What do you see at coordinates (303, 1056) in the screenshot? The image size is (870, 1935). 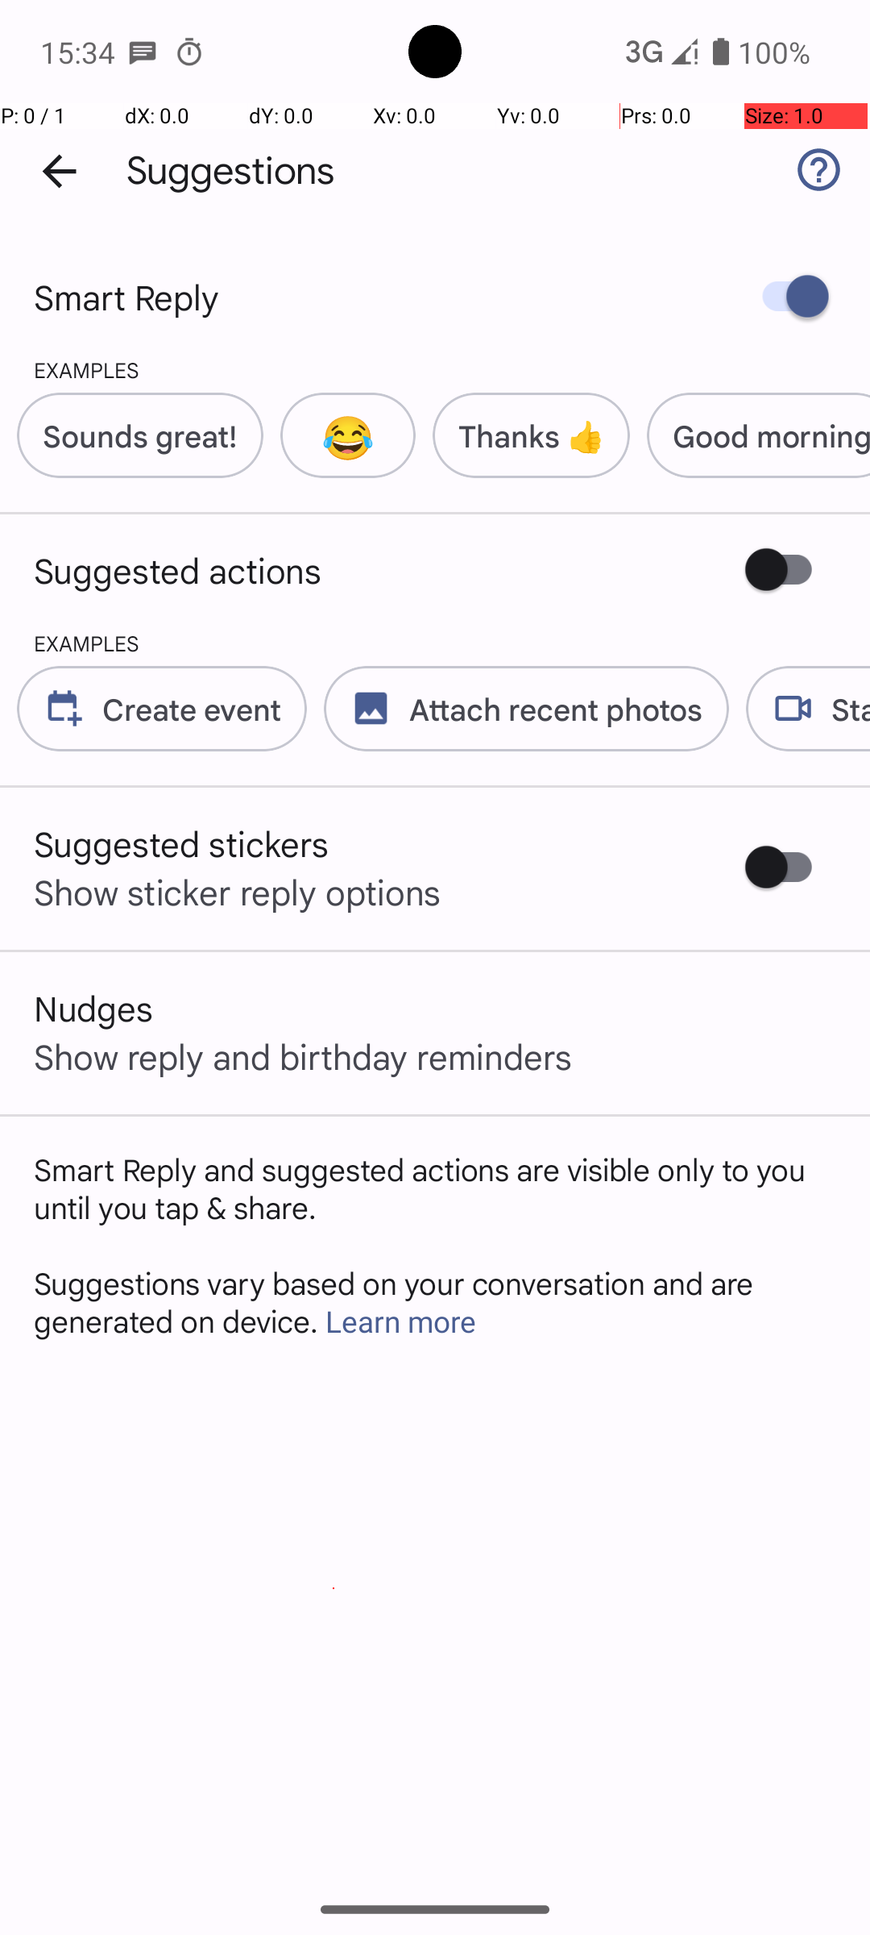 I see `Show reply and birthday reminders` at bounding box center [303, 1056].